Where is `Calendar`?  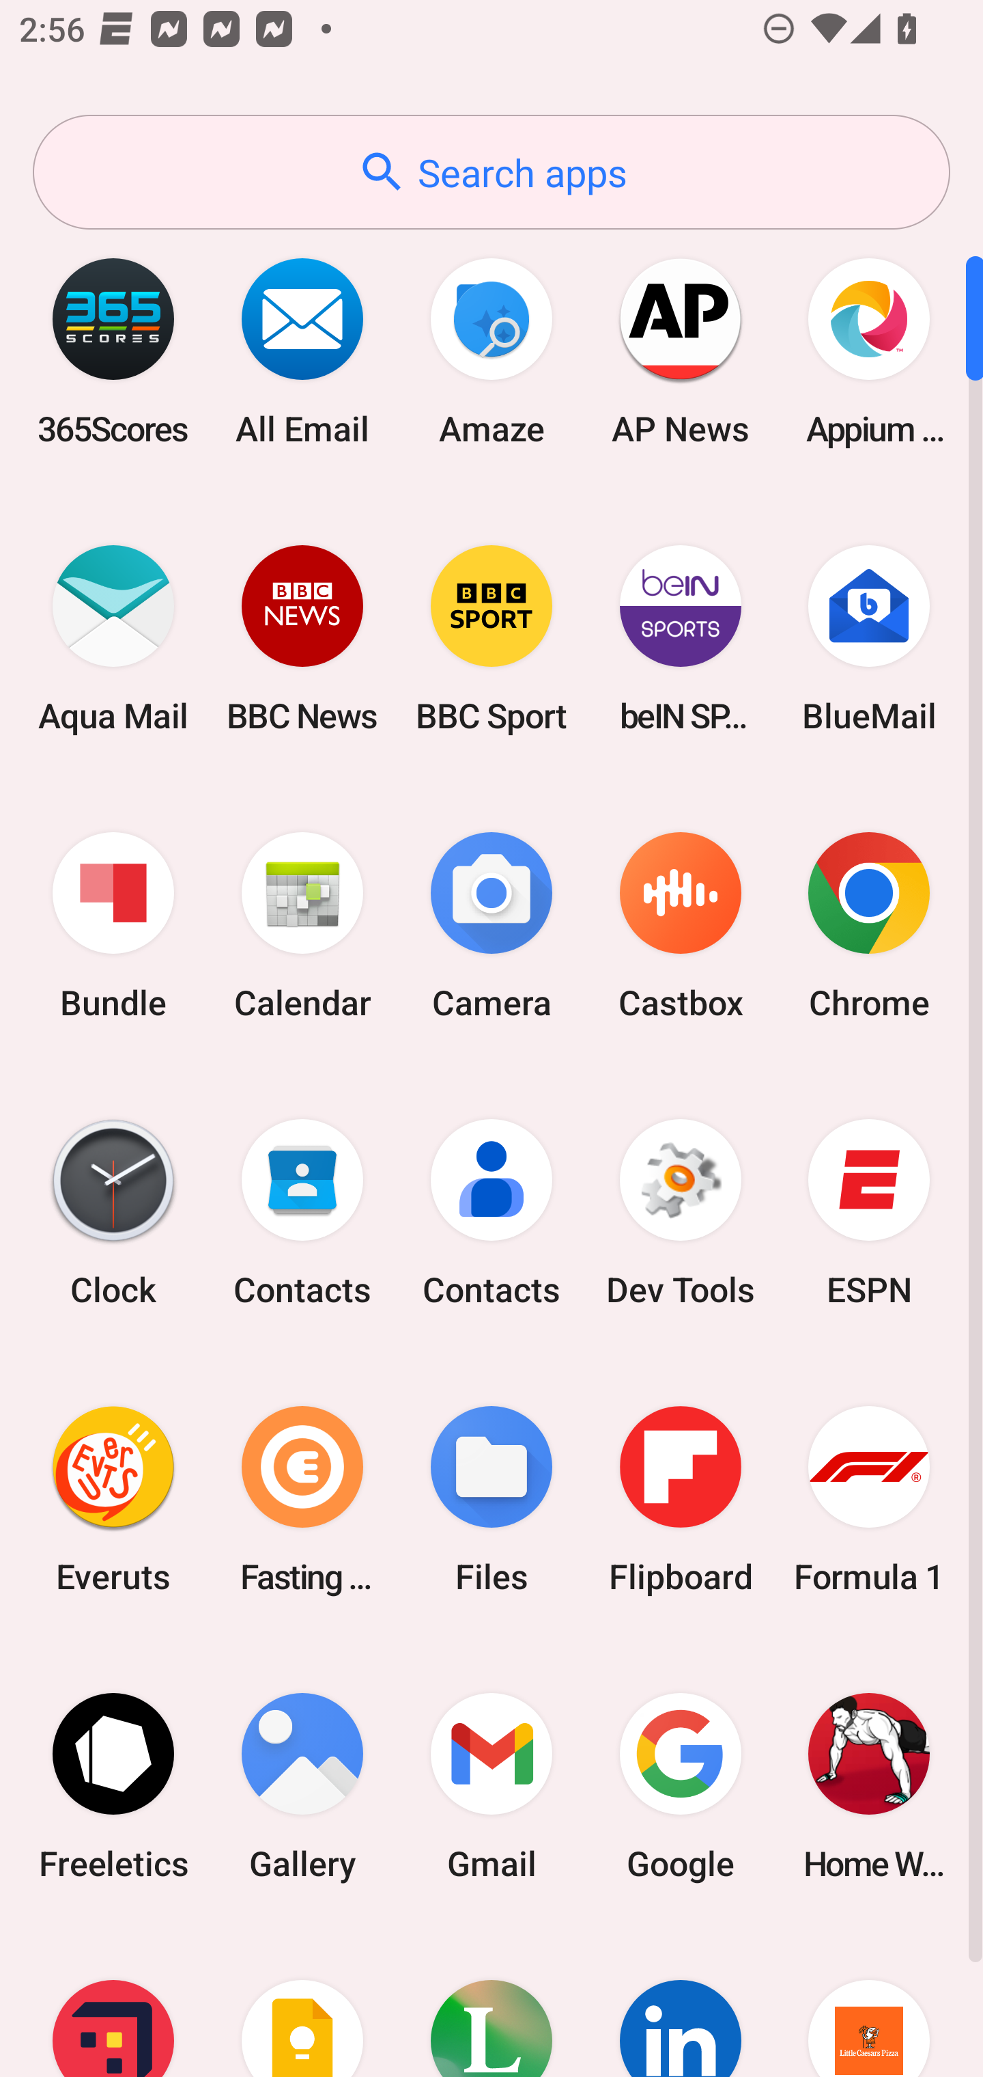
Calendar is located at coordinates (302, 926).